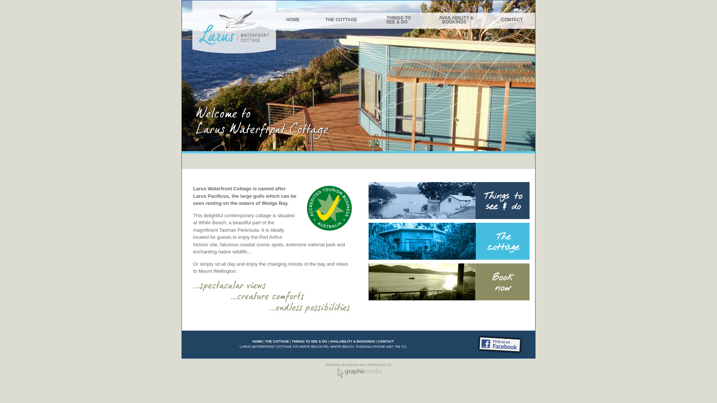 This screenshot has width=717, height=403. What do you see at coordinates (449, 282) in the screenshot?
I see `Book
now` at bounding box center [449, 282].